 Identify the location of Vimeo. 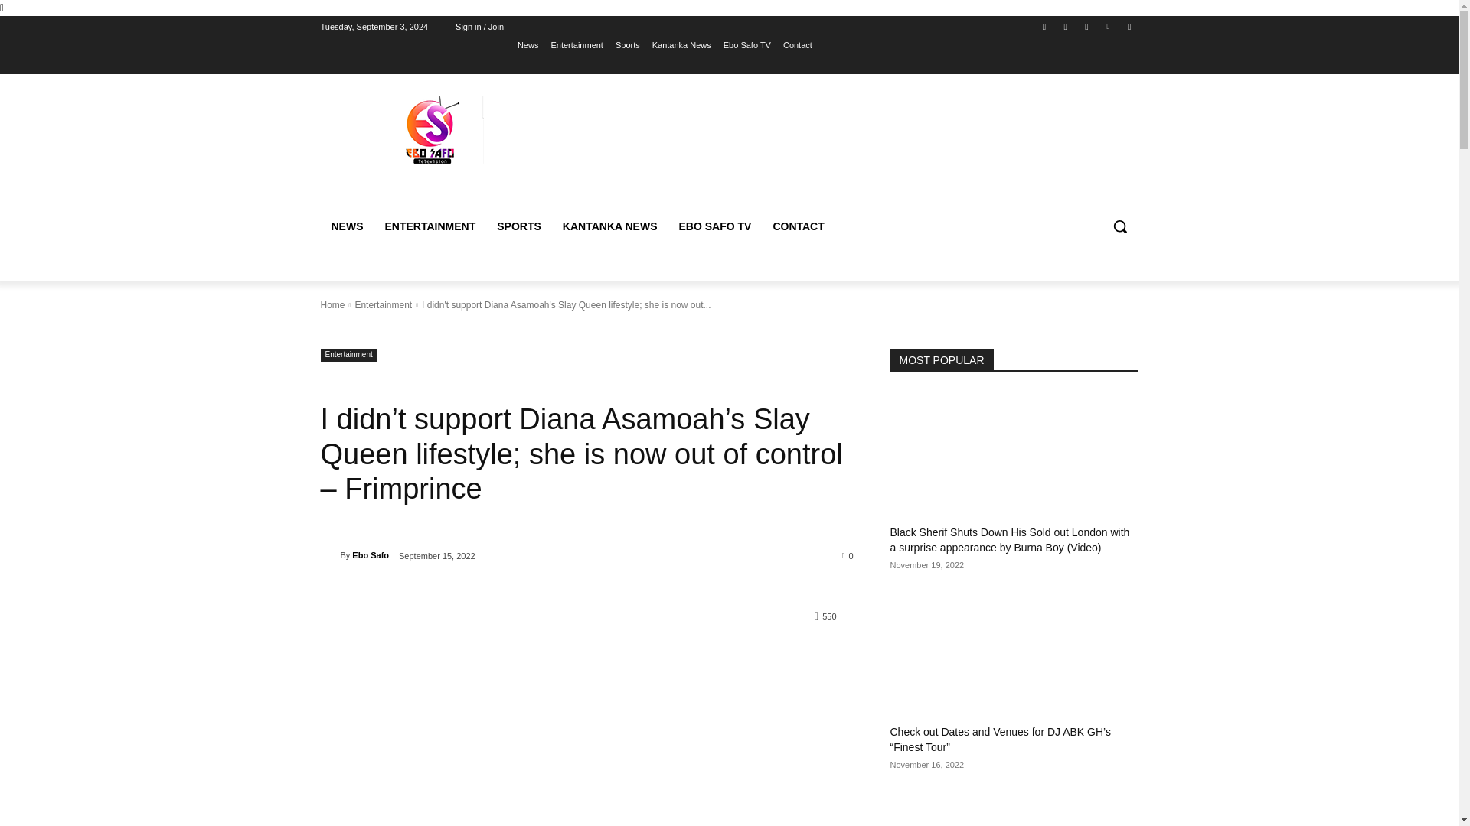
(1109, 27).